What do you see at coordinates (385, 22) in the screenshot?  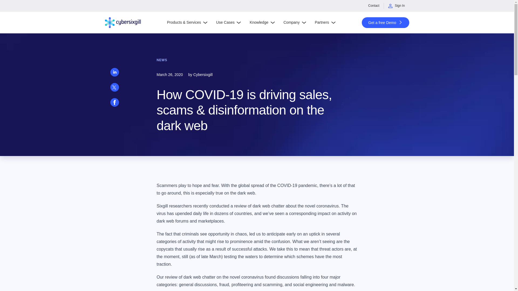 I see `Get a free Demo` at bounding box center [385, 22].